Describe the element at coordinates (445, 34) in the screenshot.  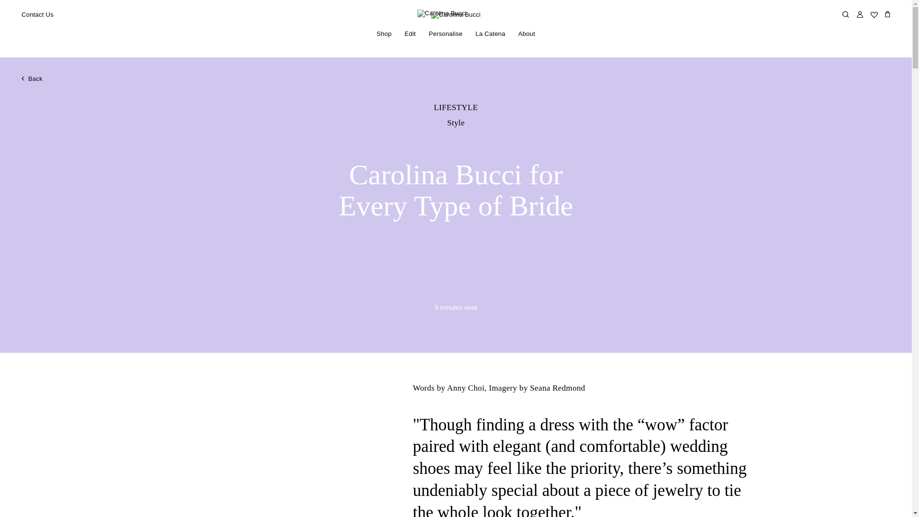
I see `Personalise` at that location.